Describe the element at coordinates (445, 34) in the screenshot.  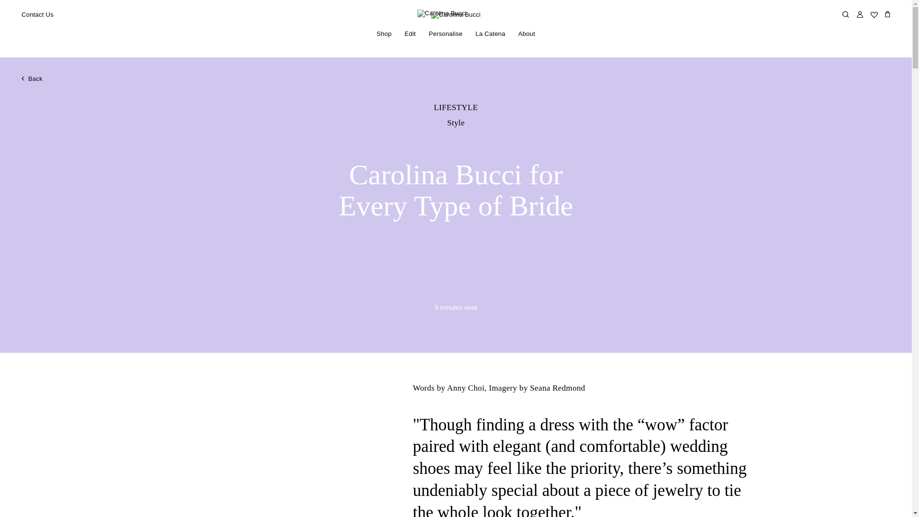
I see `Personalise` at that location.